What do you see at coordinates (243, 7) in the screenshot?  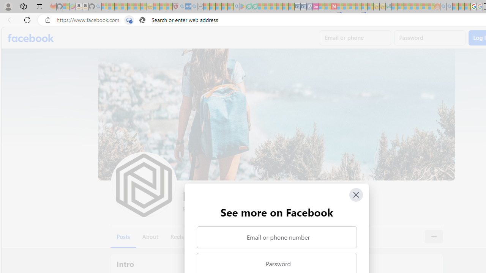 I see `Bluey: Let's Play! - Apps on Google Play - Sleeping` at bounding box center [243, 7].